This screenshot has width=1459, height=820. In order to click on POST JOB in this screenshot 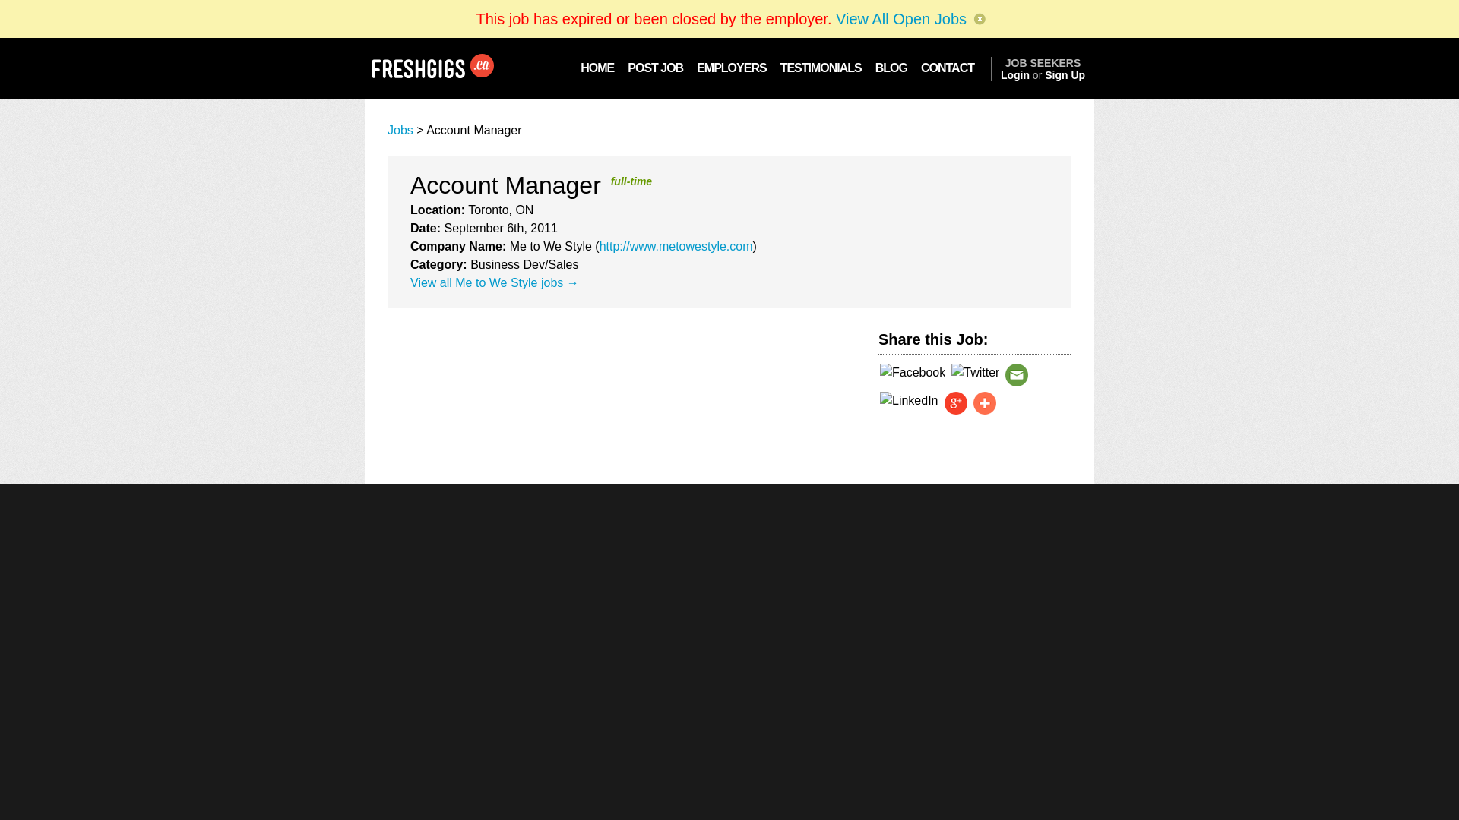, I will do `click(655, 68)`.